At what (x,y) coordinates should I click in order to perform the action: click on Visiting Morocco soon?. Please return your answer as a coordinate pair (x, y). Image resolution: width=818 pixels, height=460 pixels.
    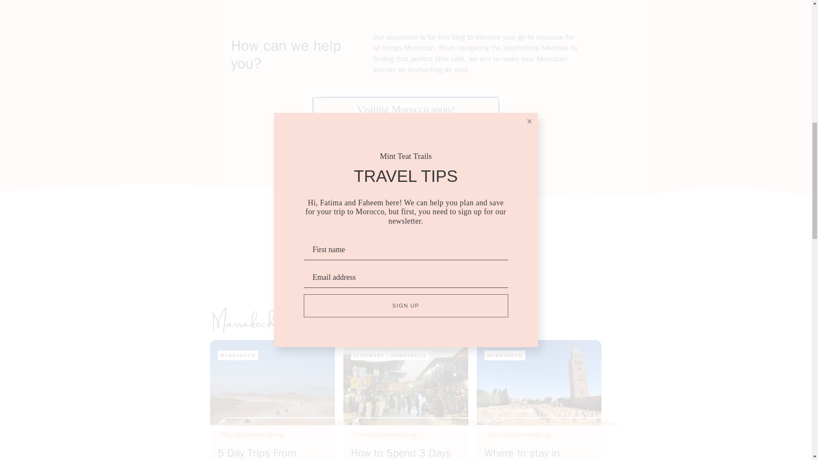
    Looking at the image, I should click on (405, 109).